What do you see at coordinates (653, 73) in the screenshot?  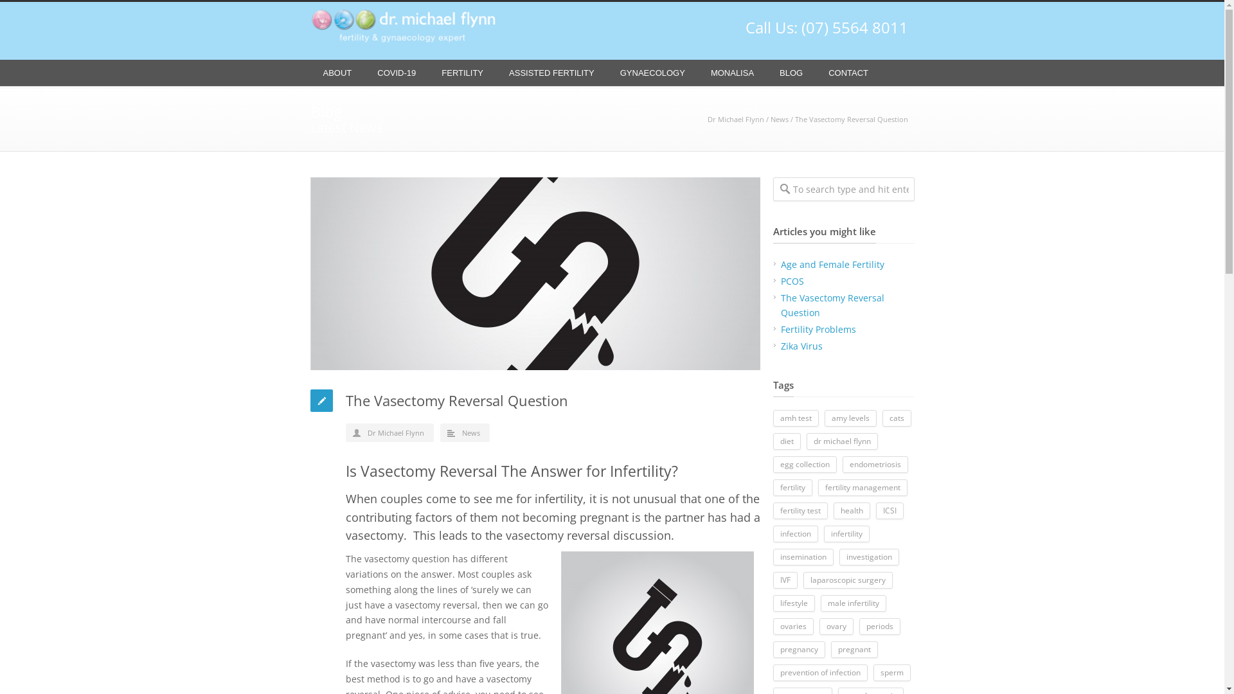 I see `GYNAECOLOGY` at bounding box center [653, 73].